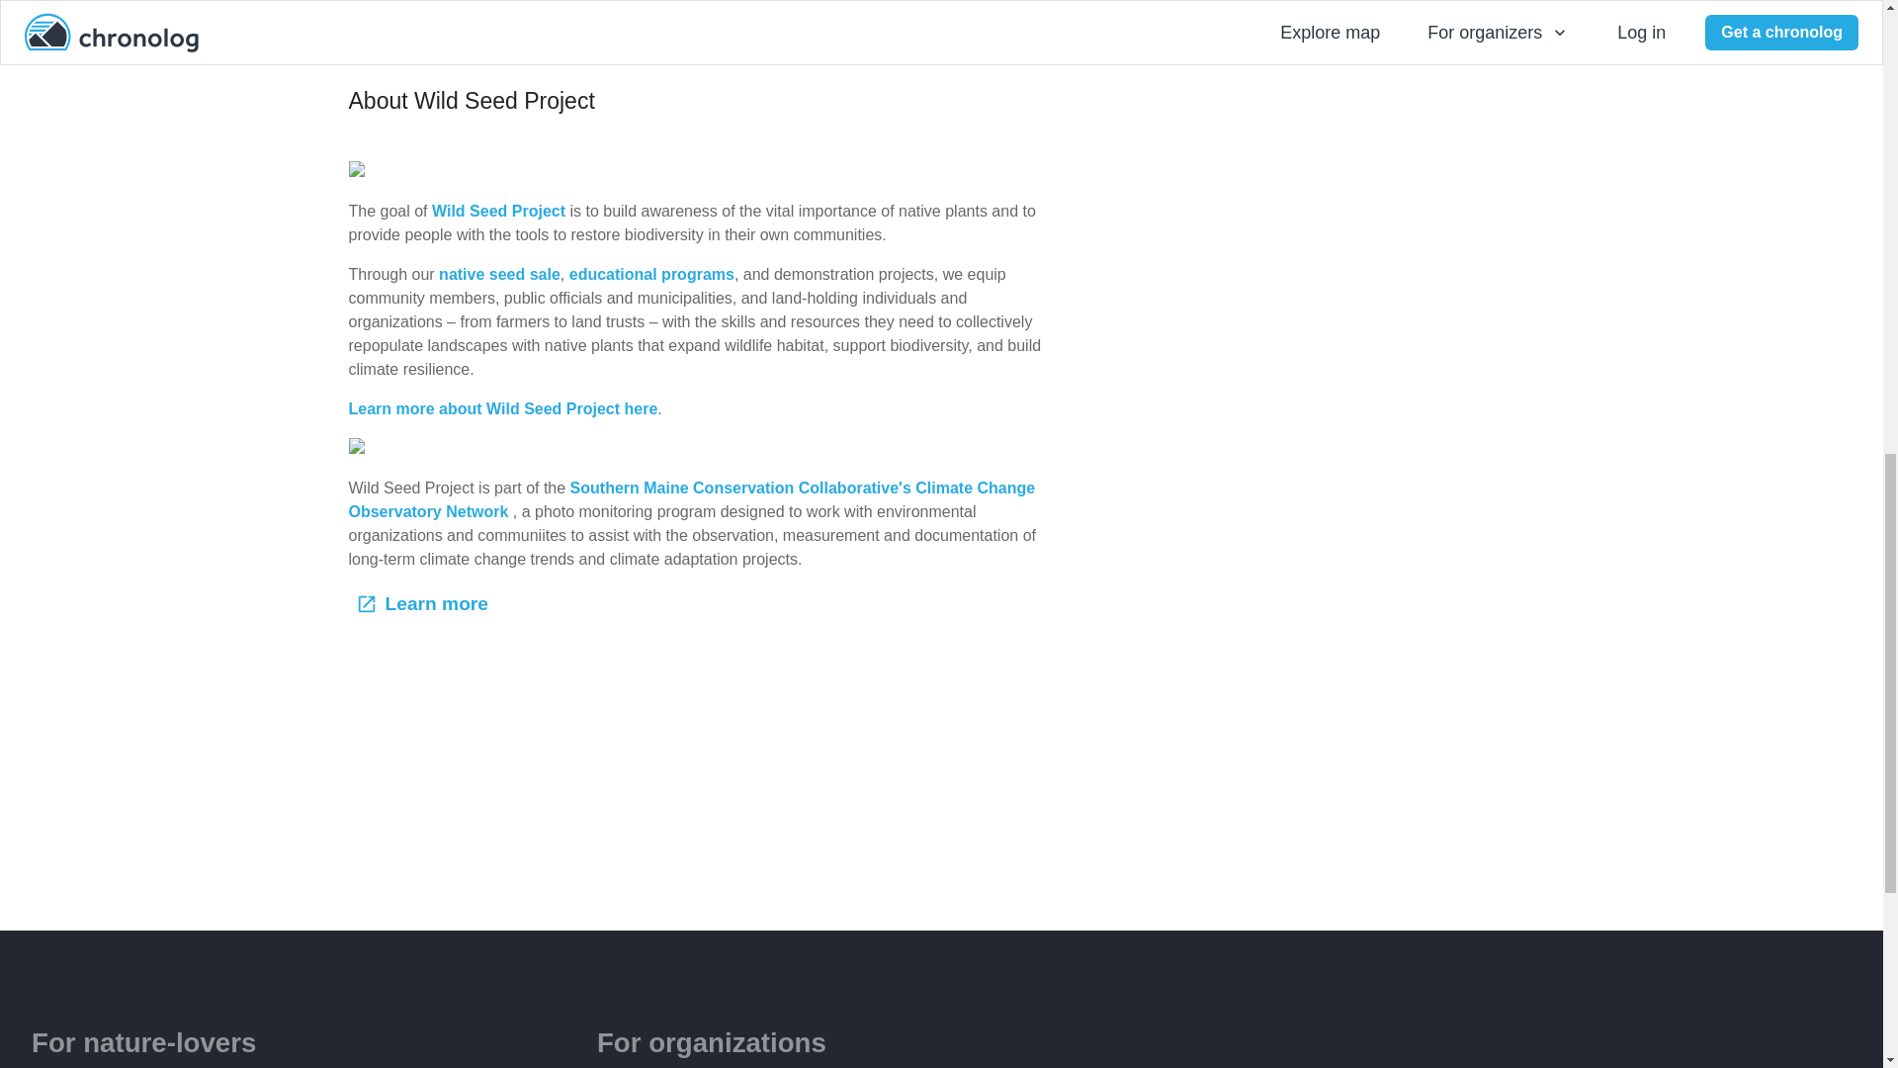  What do you see at coordinates (423, 603) in the screenshot?
I see `Learn more` at bounding box center [423, 603].